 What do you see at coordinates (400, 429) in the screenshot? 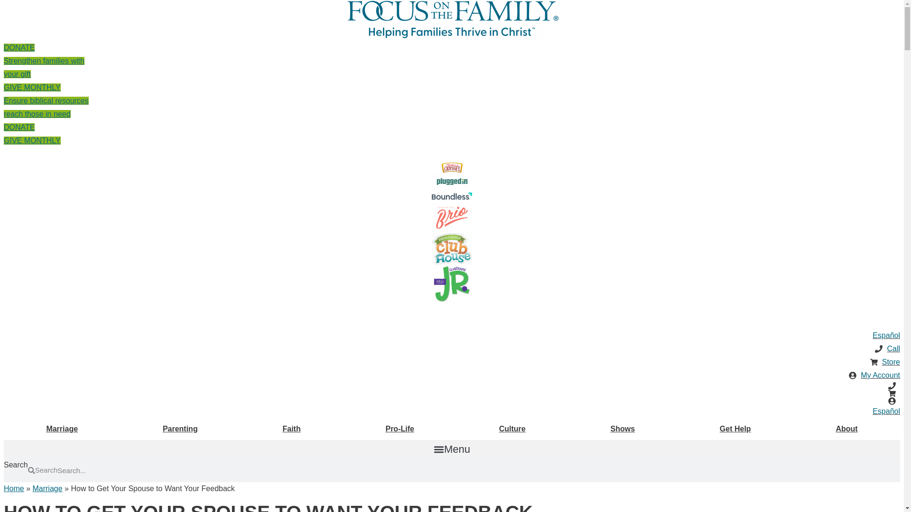
I see `Pro-Life` at bounding box center [400, 429].